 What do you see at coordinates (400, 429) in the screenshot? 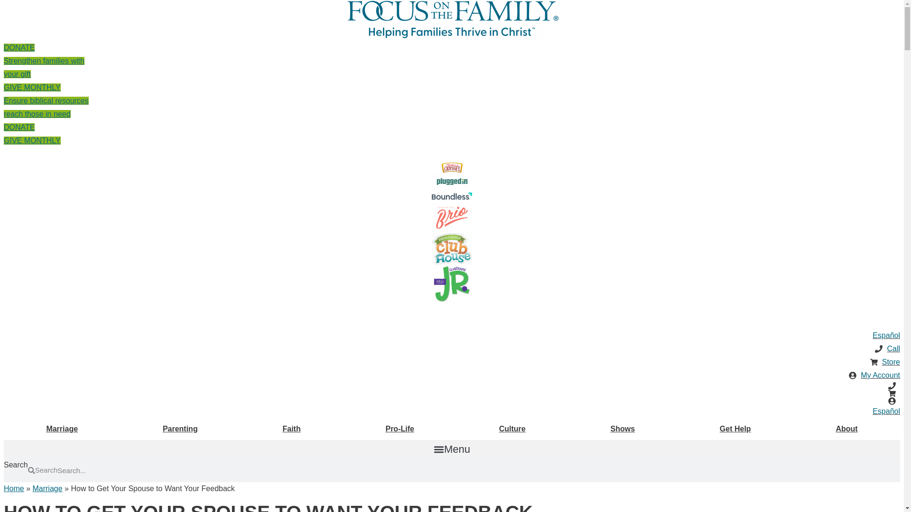
I see `Pro-Life` at bounding box center [400, 429].